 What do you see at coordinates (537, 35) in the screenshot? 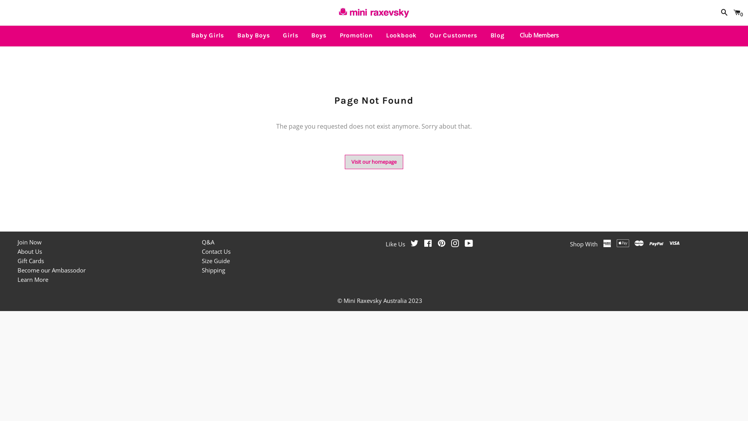
I see `Club Members` at bounding box center [537, 35].